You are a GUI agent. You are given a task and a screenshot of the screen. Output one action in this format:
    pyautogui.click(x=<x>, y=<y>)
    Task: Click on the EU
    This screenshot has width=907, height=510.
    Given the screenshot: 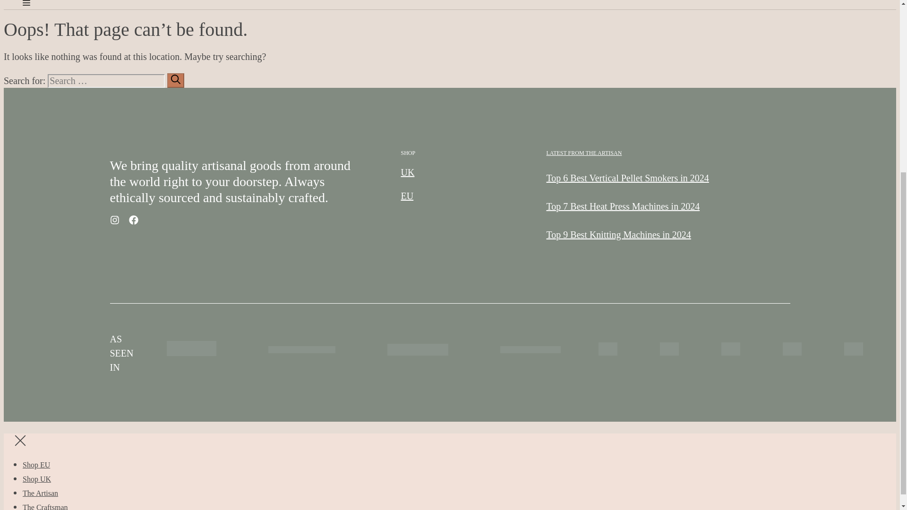 What is the action you would take?
    pyautogui.click(x=407, y=195)
    